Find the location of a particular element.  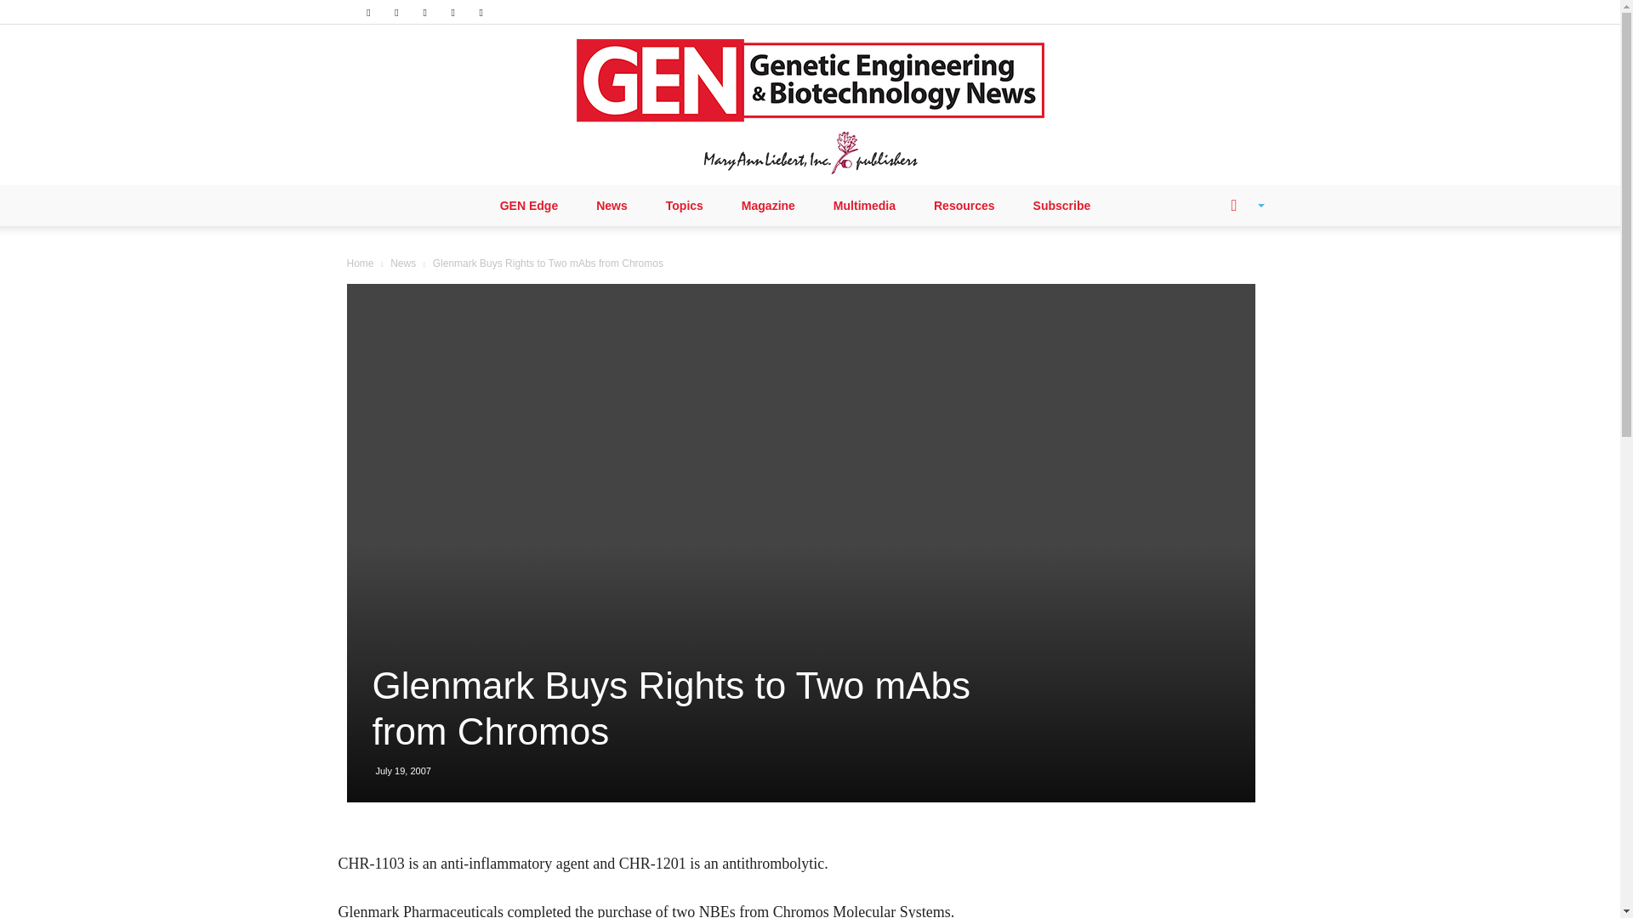

Youtube is located at coordinates (481, 12).